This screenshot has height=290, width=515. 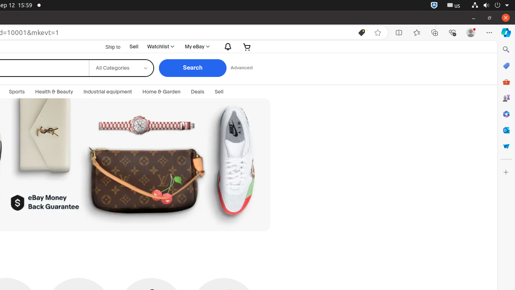 What do you see at coordinates (506, 130) in the screenshot?
I see `Outlook` at bounding box center [506, 130].